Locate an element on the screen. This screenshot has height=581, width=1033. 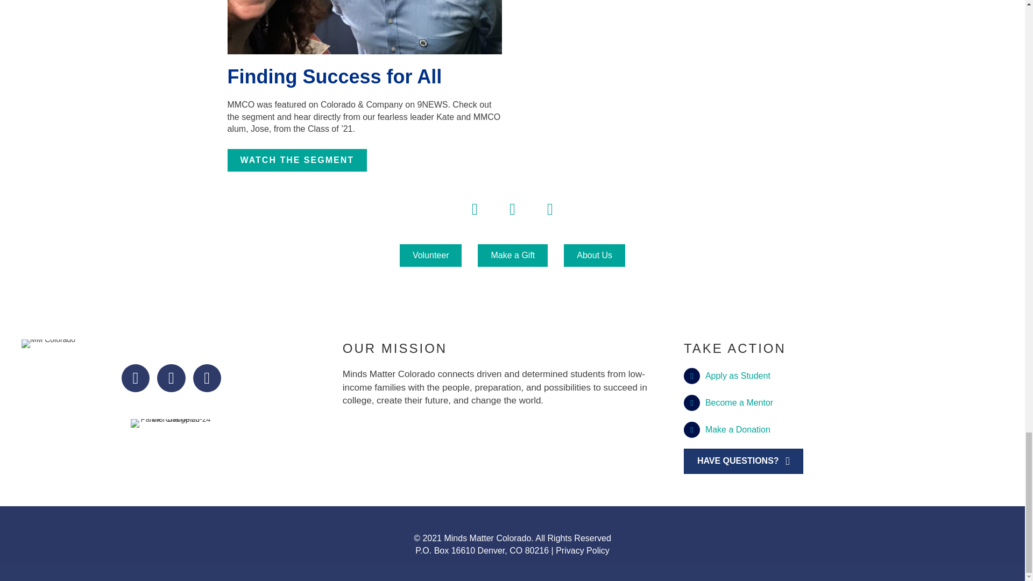
Volunteer is located at coordinates (430, 255).